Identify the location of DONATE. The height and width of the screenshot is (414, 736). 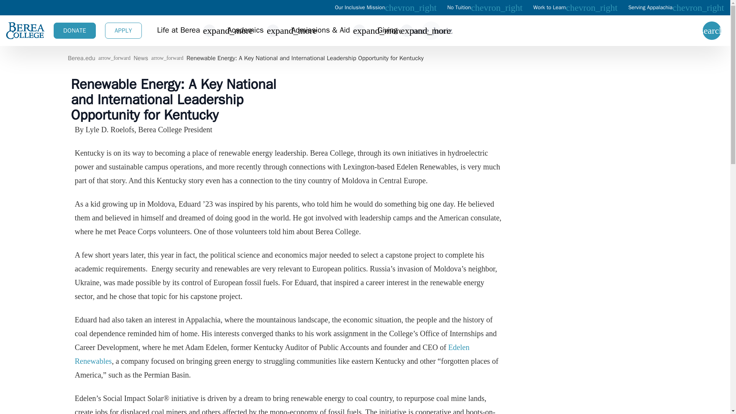
(74, 31).